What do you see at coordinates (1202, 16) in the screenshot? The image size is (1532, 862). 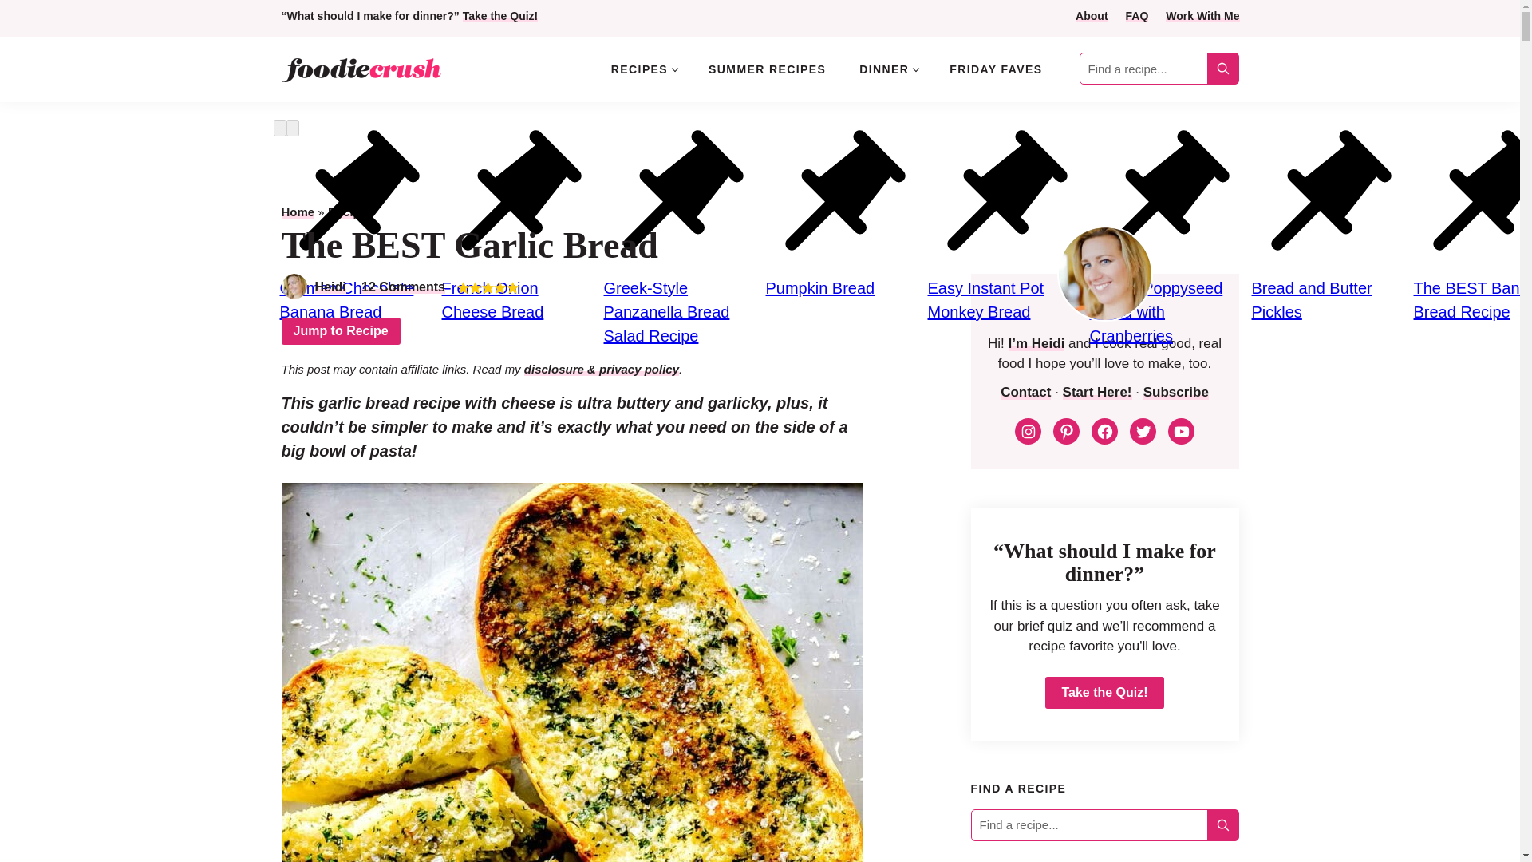 I see `Work With Me` at bounding box center [1202, 16].